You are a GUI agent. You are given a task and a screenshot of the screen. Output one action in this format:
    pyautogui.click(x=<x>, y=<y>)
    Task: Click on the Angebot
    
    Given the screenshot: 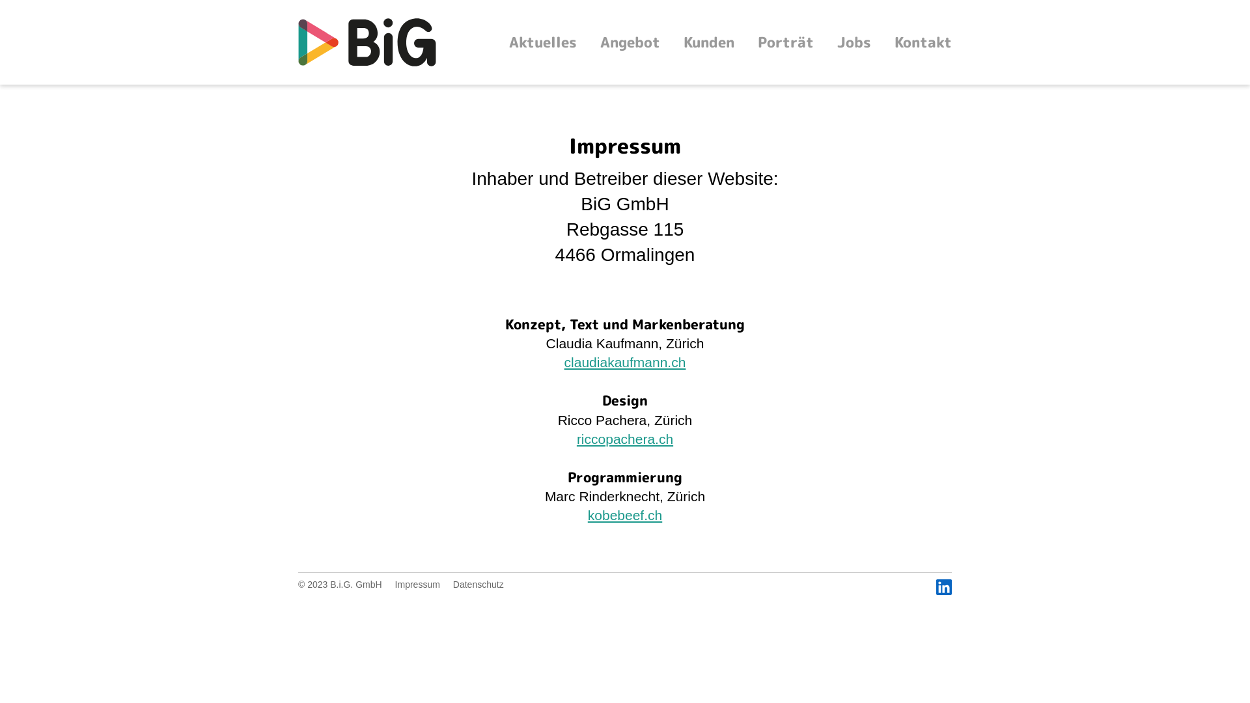 What is the action you would take?
    pyautogui.click(x=630, y=42)
    